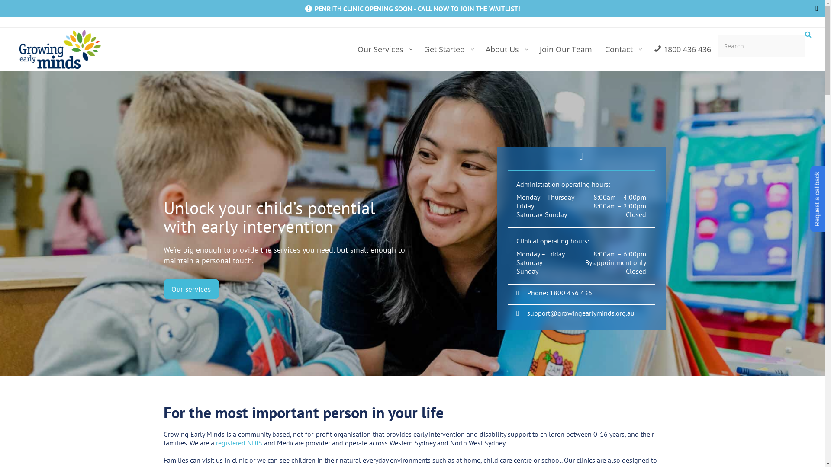  Describe the element at coordinates (628, 14) in the screenshot. I see `Twitter` at that location.